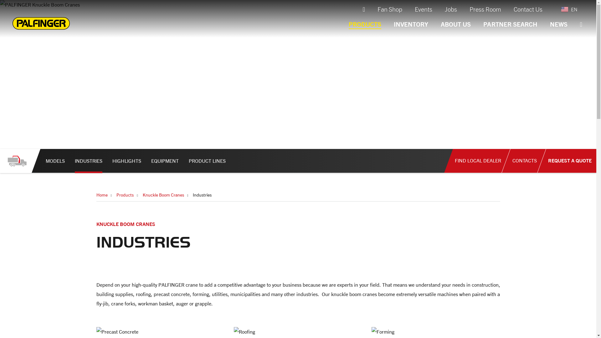 The width and height of the screenshot is (601, 338). What do you see at coordinates (423, 8) in the screenshot?
I see `Events` at bounding box center [423, 8].